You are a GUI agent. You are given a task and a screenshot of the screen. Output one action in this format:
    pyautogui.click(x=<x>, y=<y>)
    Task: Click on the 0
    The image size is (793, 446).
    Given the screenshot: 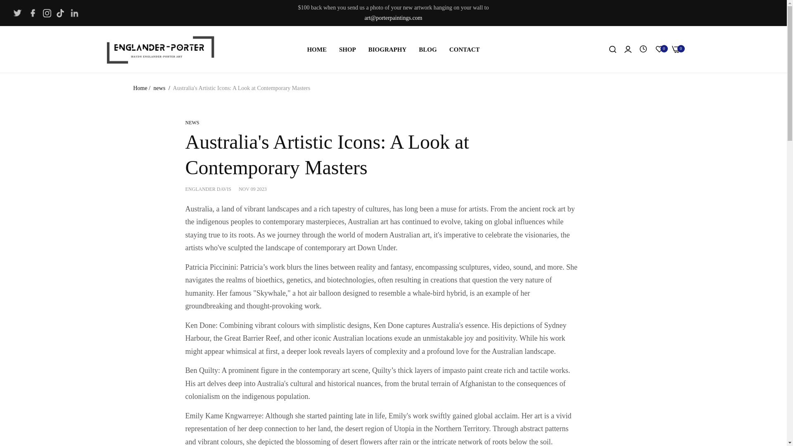 What is the action you would take?
    pyautogui.click(x=676, y=50)
    